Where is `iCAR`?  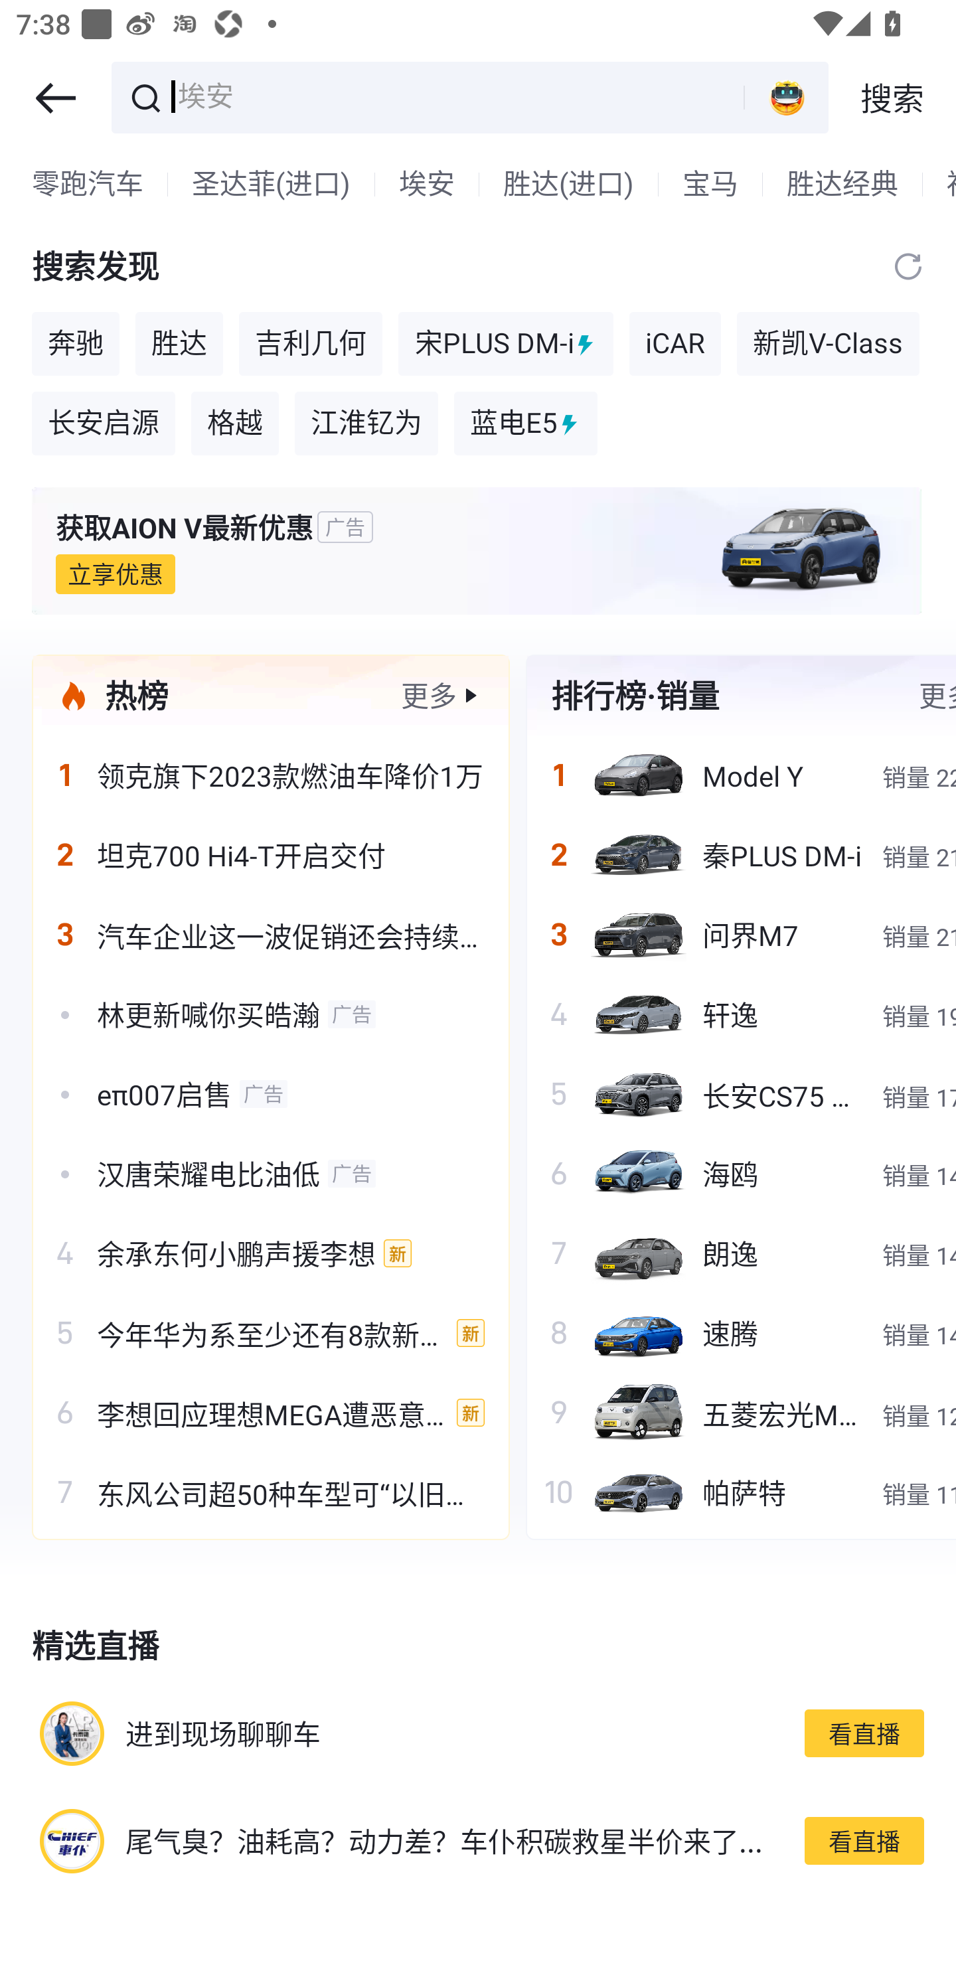
iCAR is located at coordinates (675, 344).